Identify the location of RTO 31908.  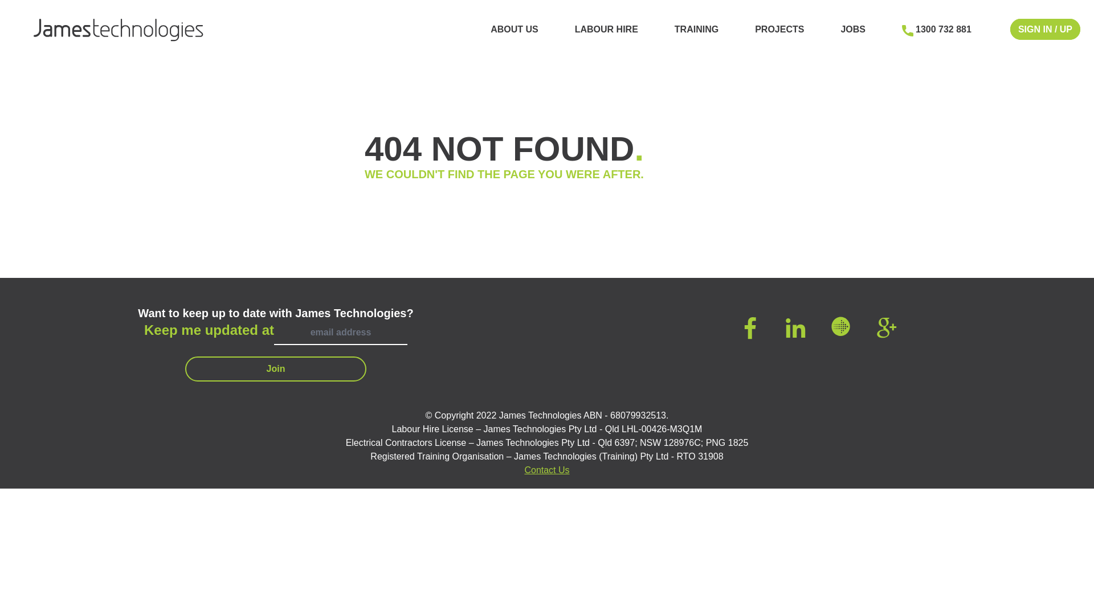
(700, 457).